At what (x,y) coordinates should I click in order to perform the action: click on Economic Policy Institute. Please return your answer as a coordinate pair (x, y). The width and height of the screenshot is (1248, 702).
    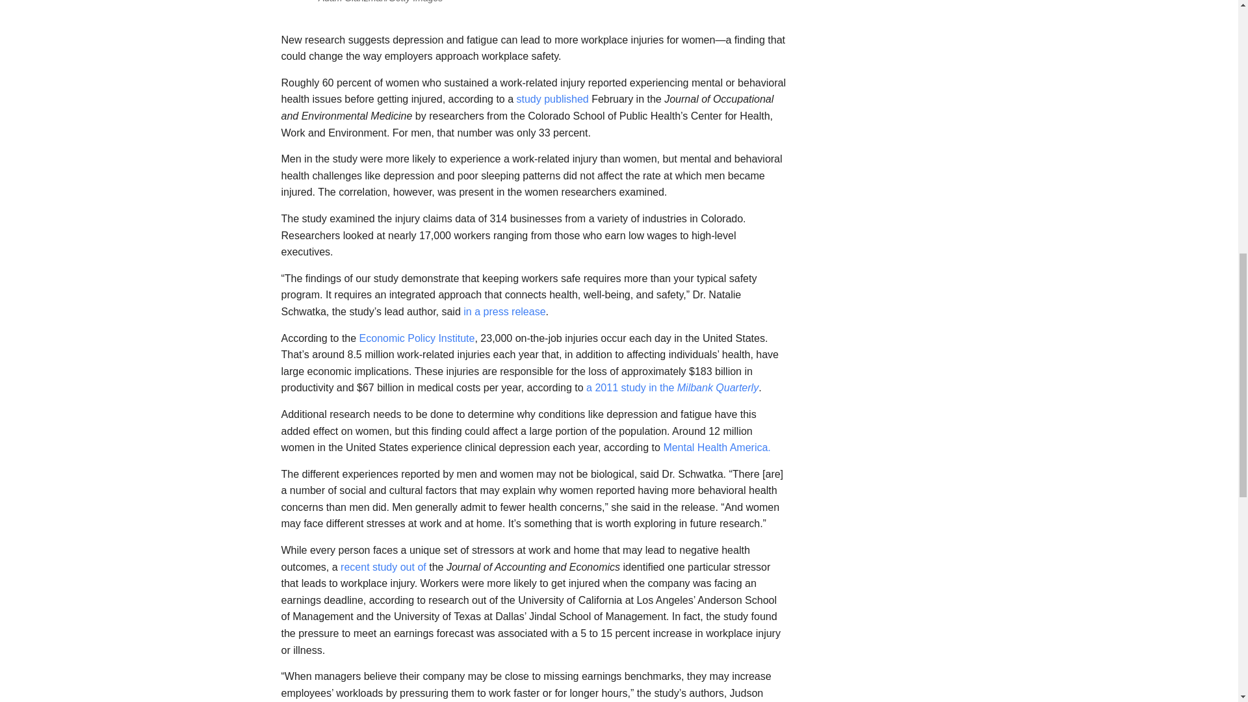
    Looking at the image, I should click on (417, 338).